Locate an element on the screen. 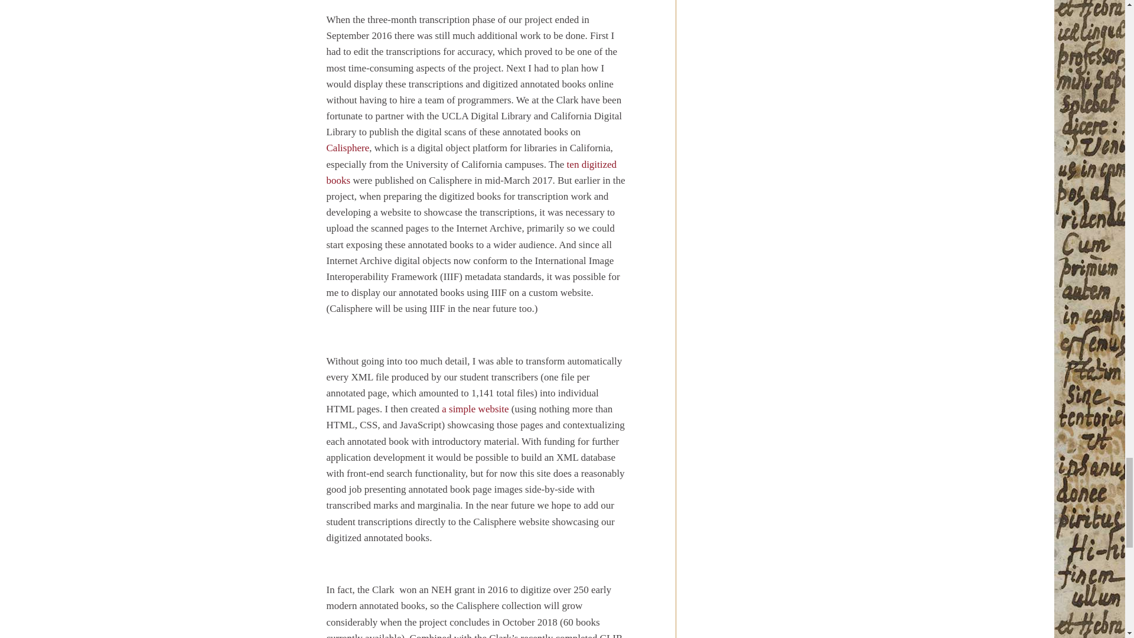  ten digitized books is located at coordinates (471, 172).